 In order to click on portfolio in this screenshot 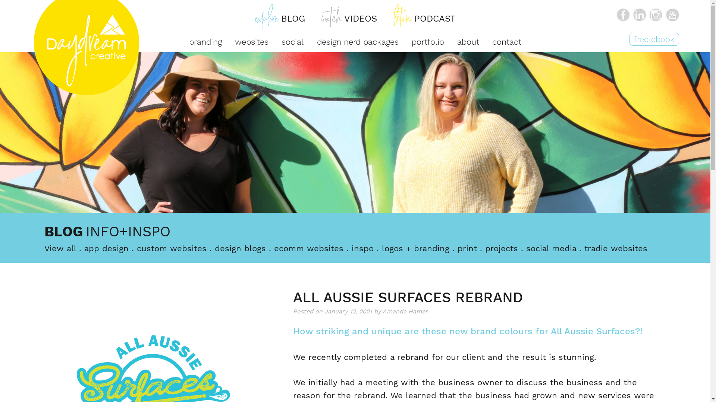, I will do `click(428, 42)`.